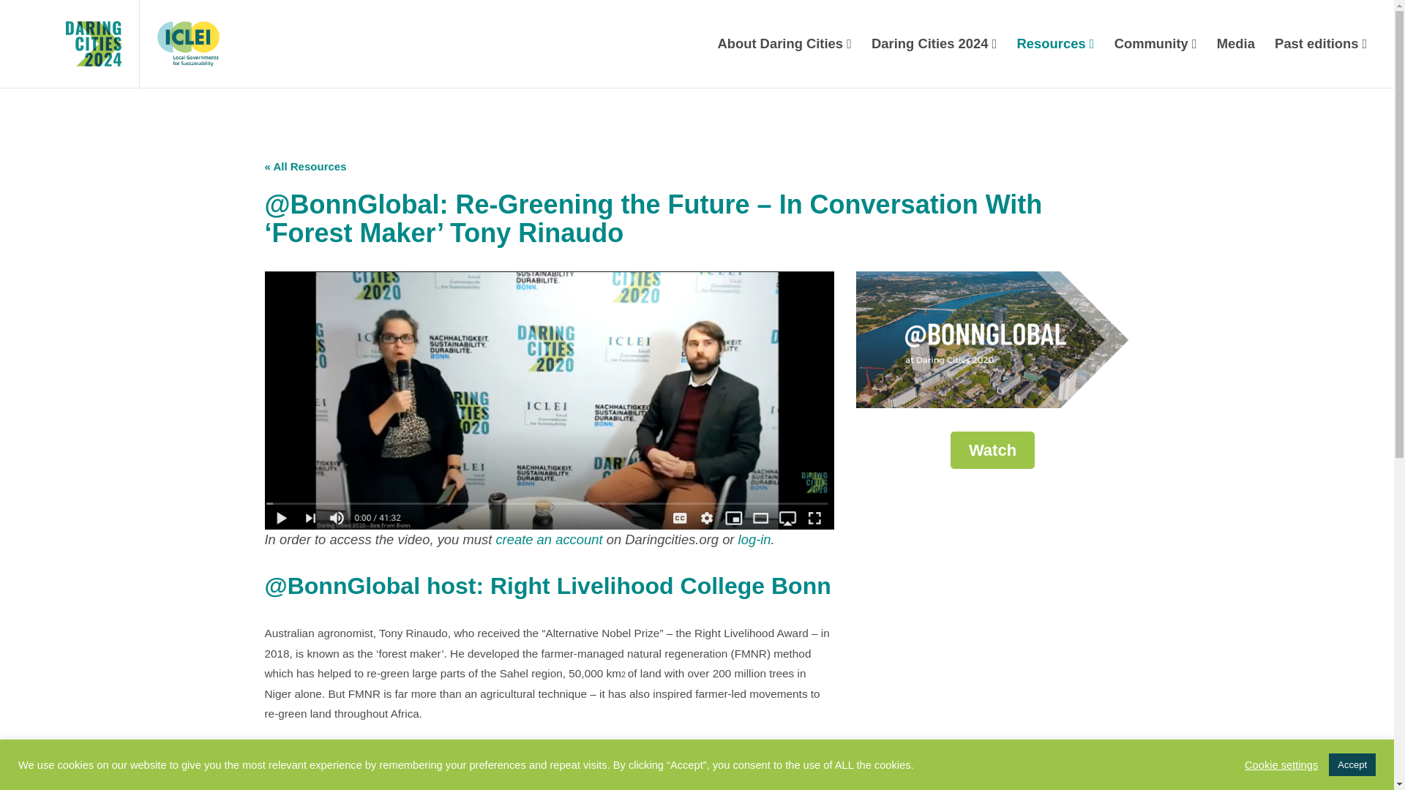  Describe the element at coordinates (992, 450) in the screenshot. I see `Watch` at that location.